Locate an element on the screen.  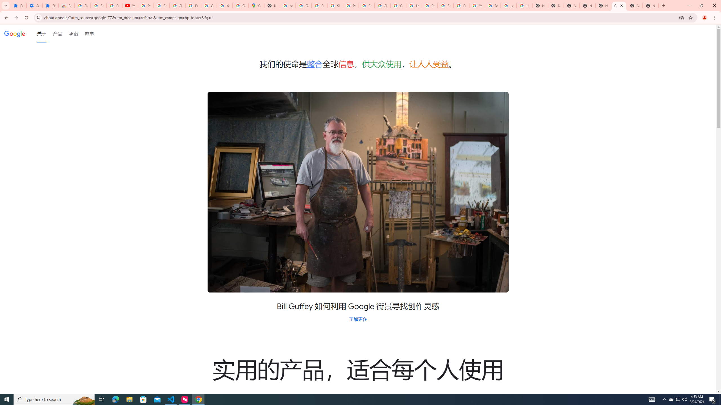
Sign in - Google Accounts is located at coordinates (382, 6).